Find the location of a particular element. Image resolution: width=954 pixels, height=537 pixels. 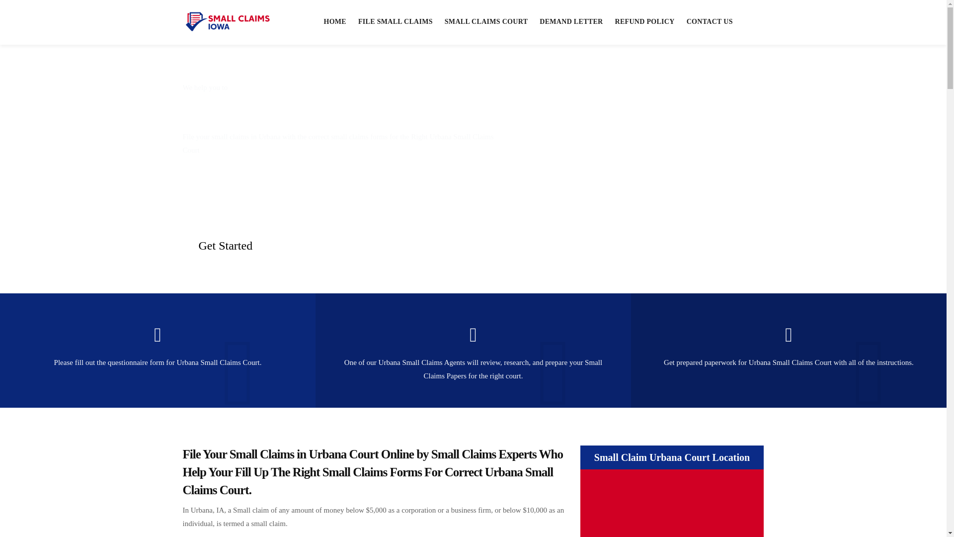

CONTACT US is located at coordinates (710, 22).